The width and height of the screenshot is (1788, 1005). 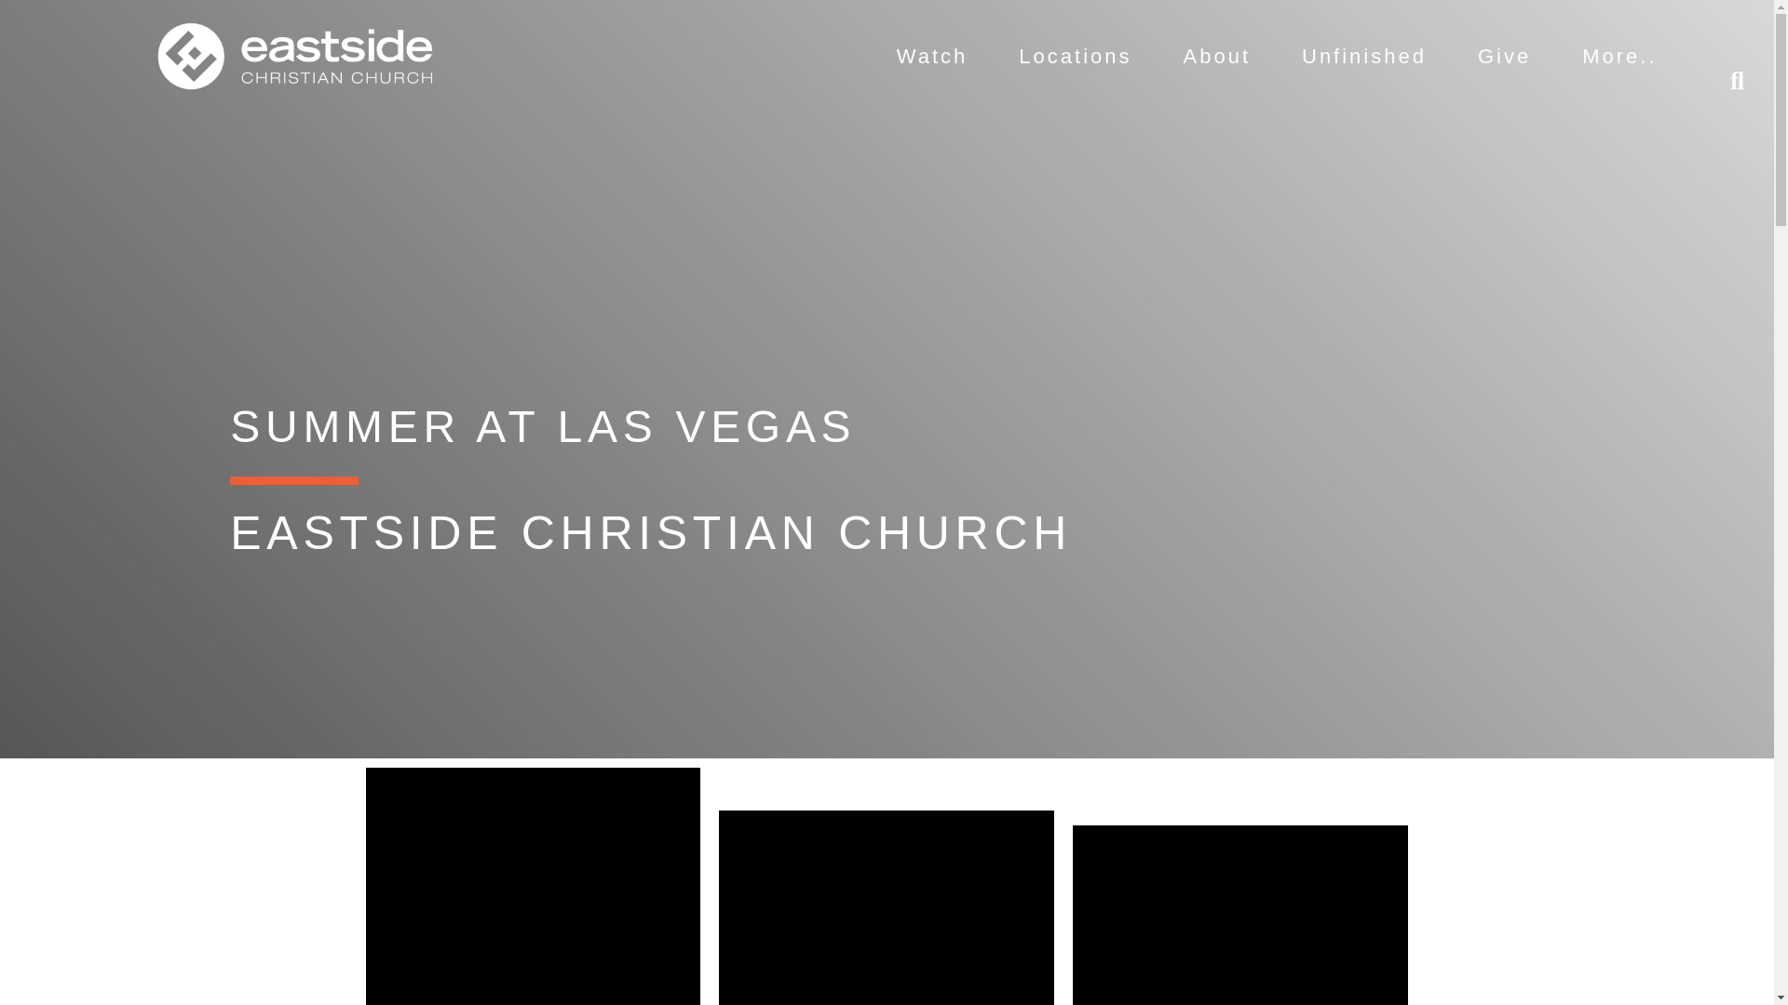 I want to click on Give, so click(x=1504, y=56).